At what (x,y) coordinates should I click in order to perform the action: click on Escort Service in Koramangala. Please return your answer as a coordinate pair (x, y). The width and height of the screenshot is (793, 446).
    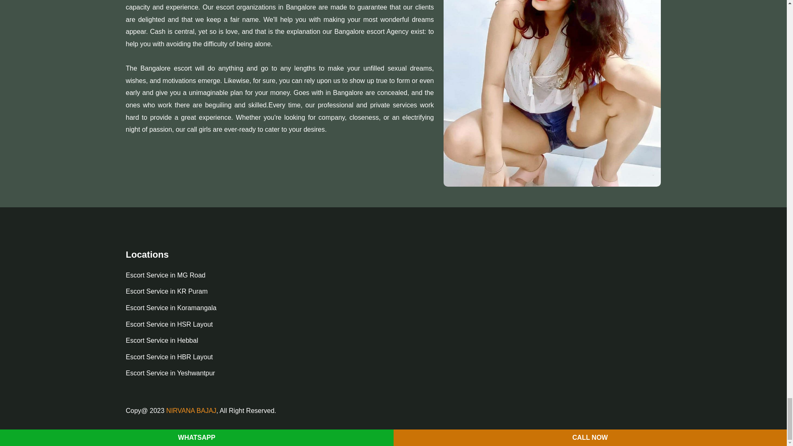
    Looking at the image, I should click on (171, 308).